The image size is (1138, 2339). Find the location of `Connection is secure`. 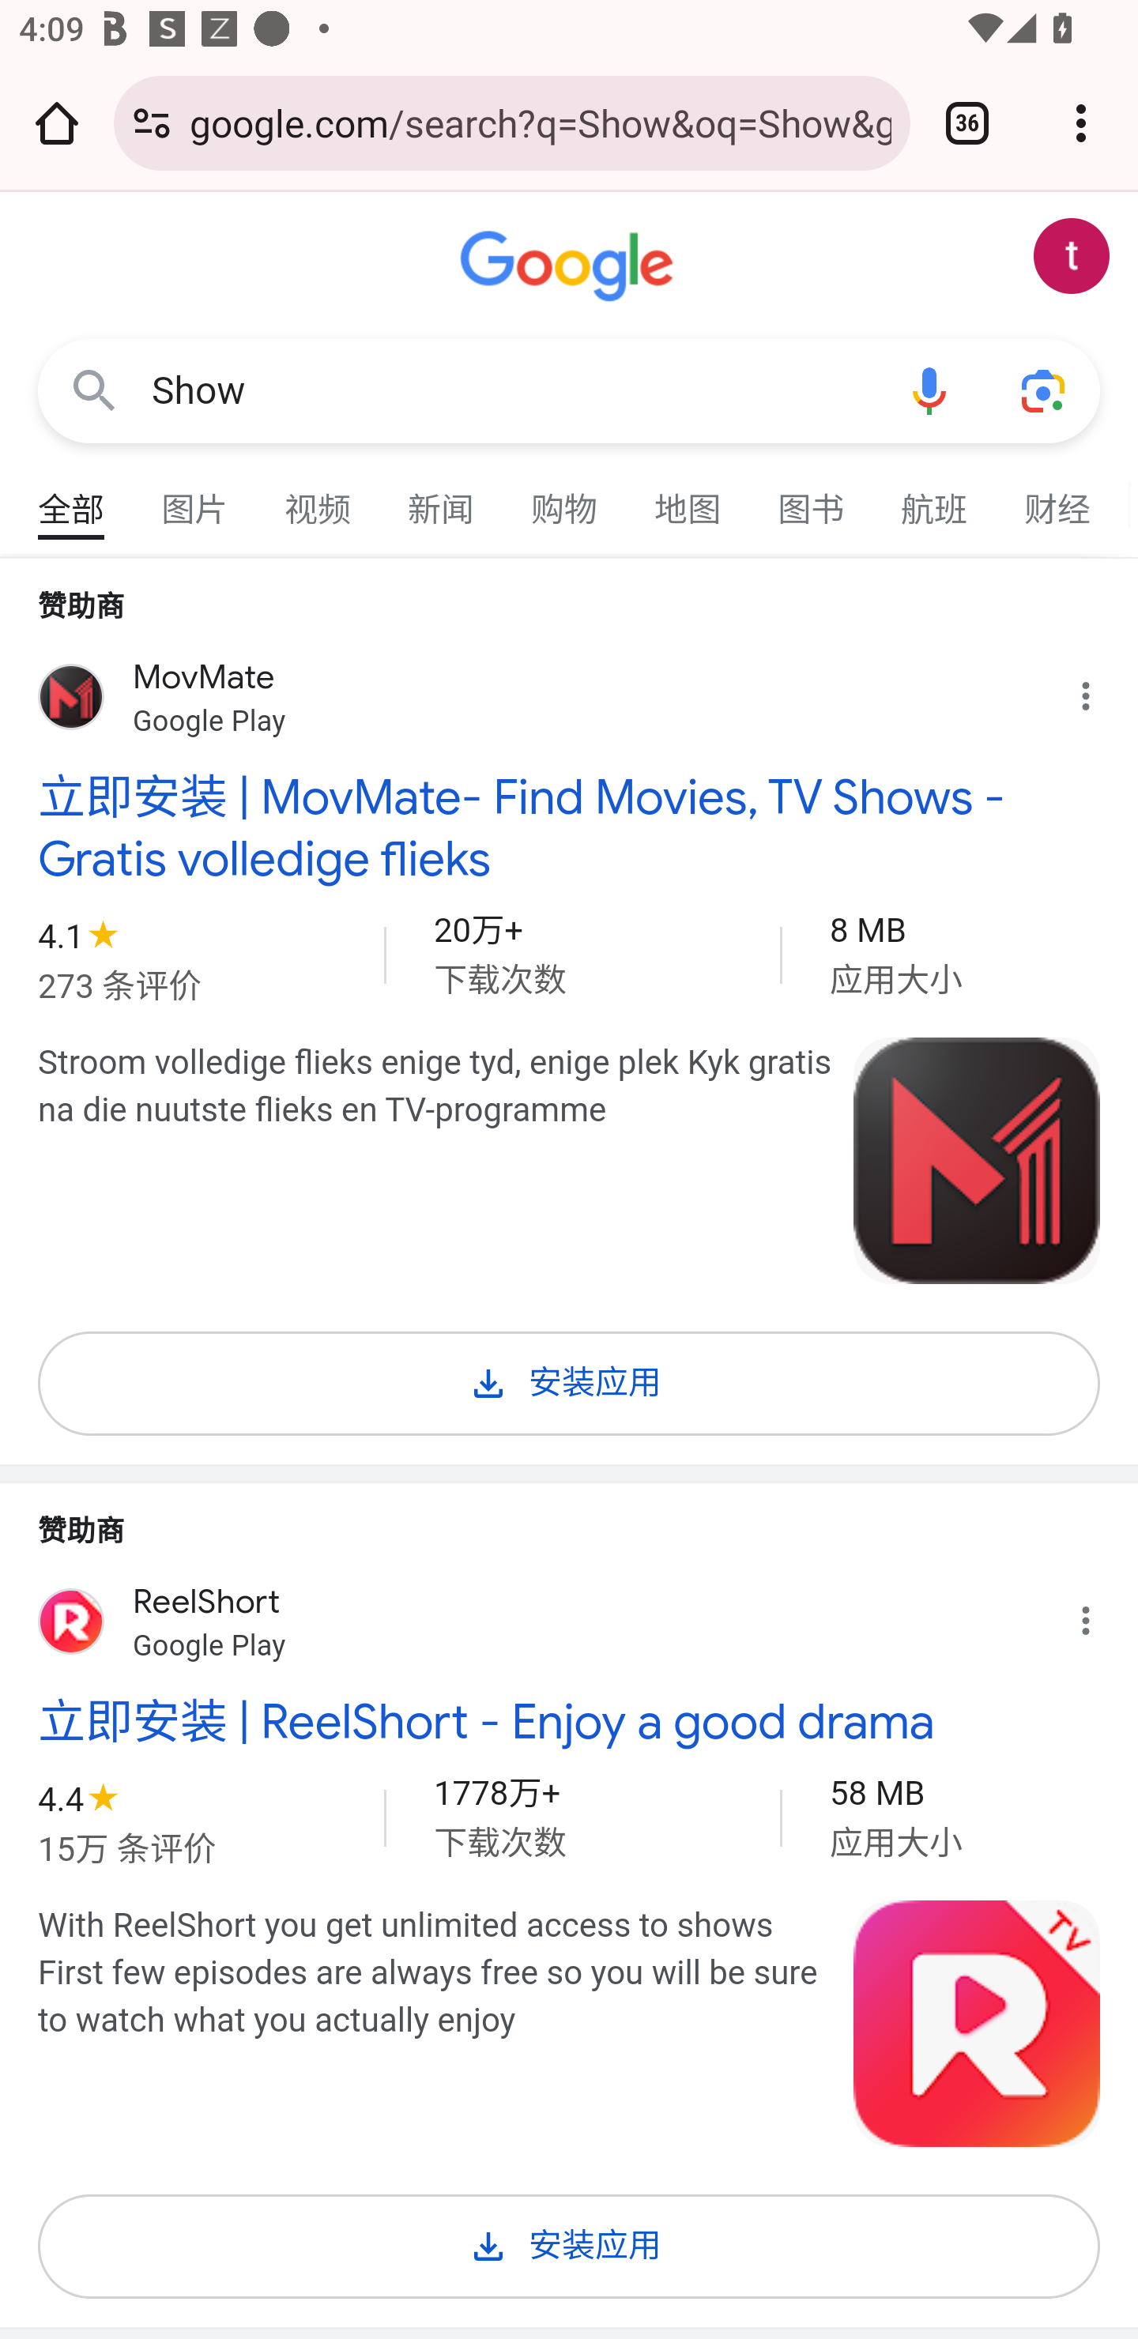

Connection is secure is located at coordinates (152, 122).